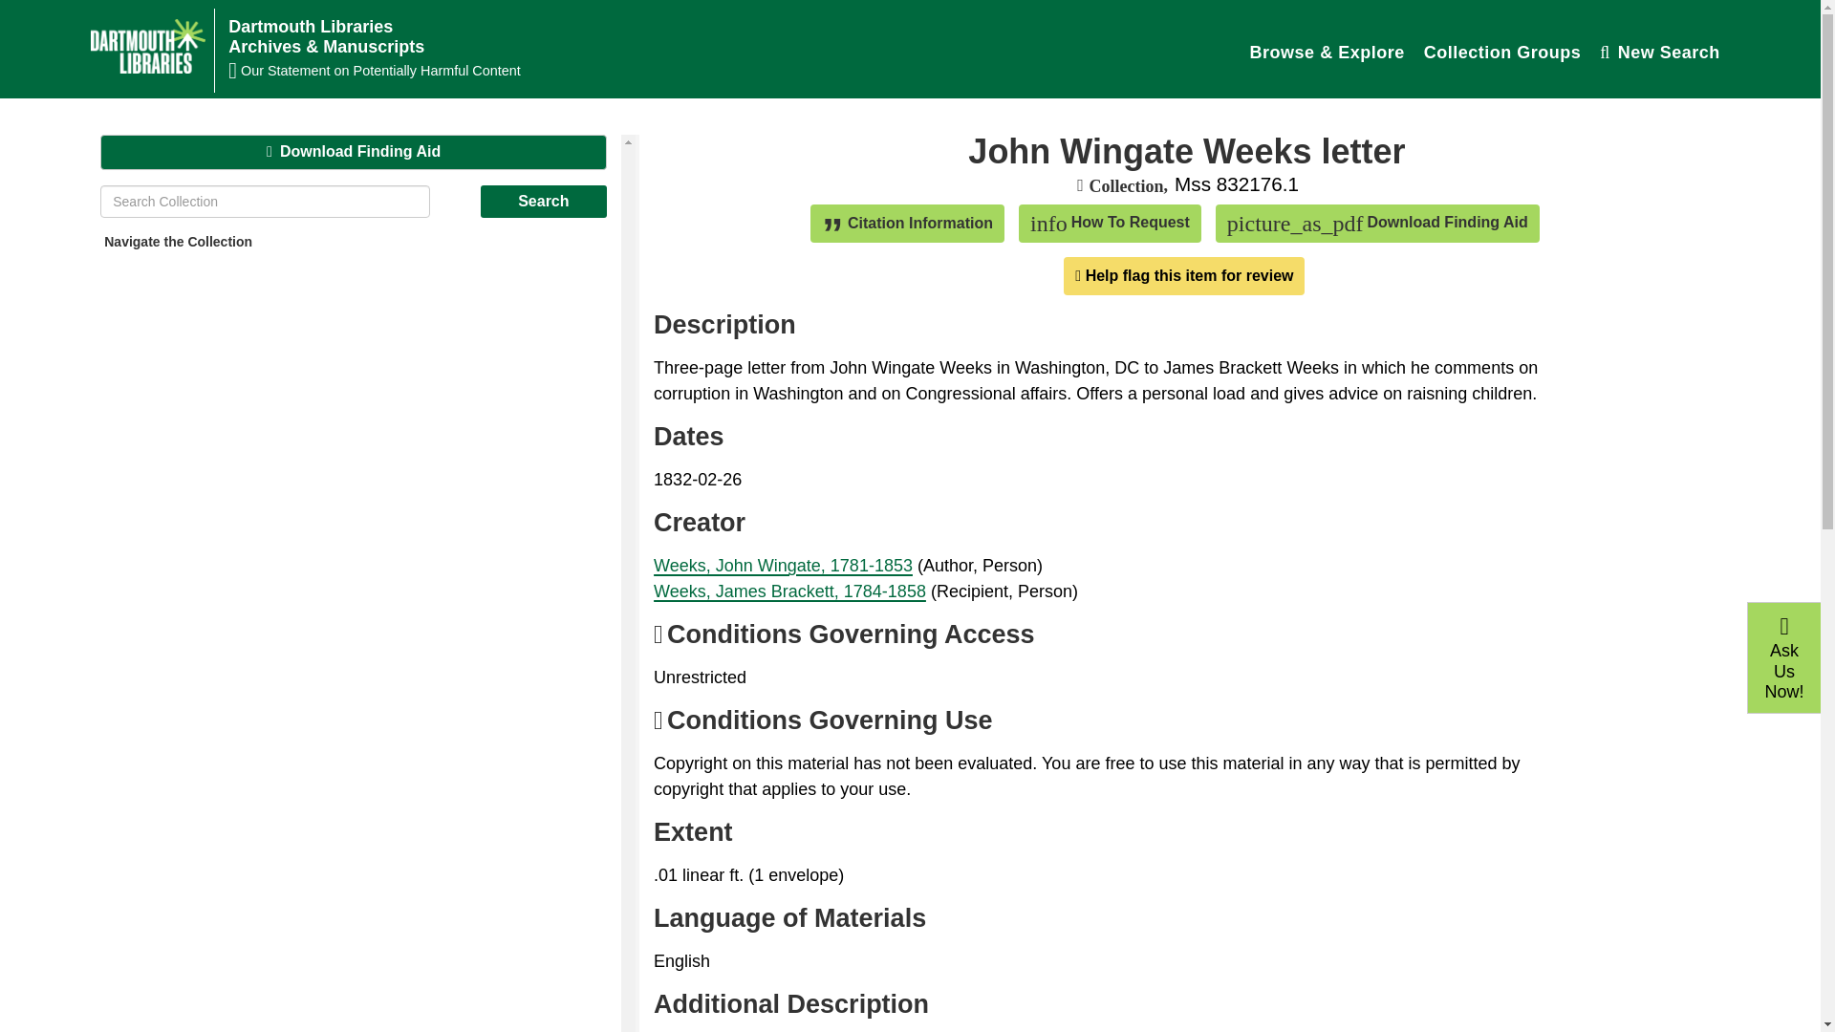 Image resolution: width=1835 pixels, height=1032 pixels. What do you see at coordinates (325, 37) in the screenshot?
I see `Download Finding Aid` at bounding box center [325, 37].